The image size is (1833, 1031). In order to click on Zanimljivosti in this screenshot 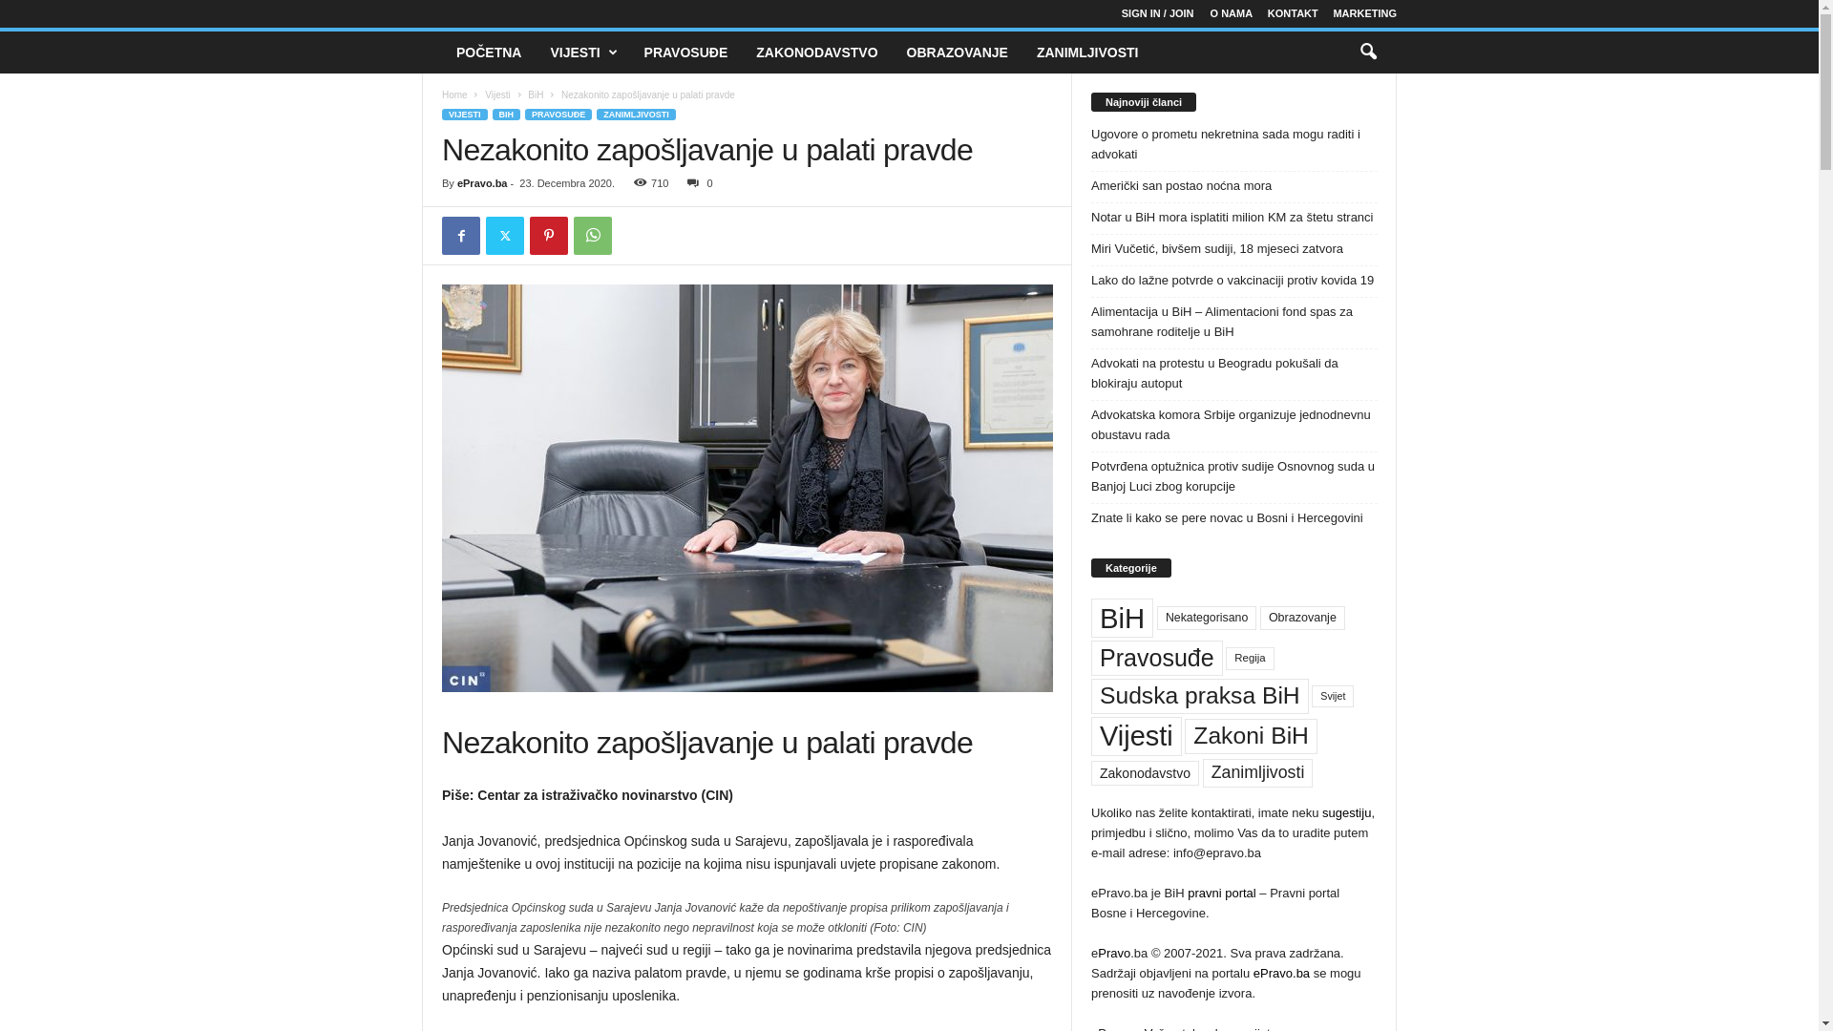, I will do `click(1258, 773)`.